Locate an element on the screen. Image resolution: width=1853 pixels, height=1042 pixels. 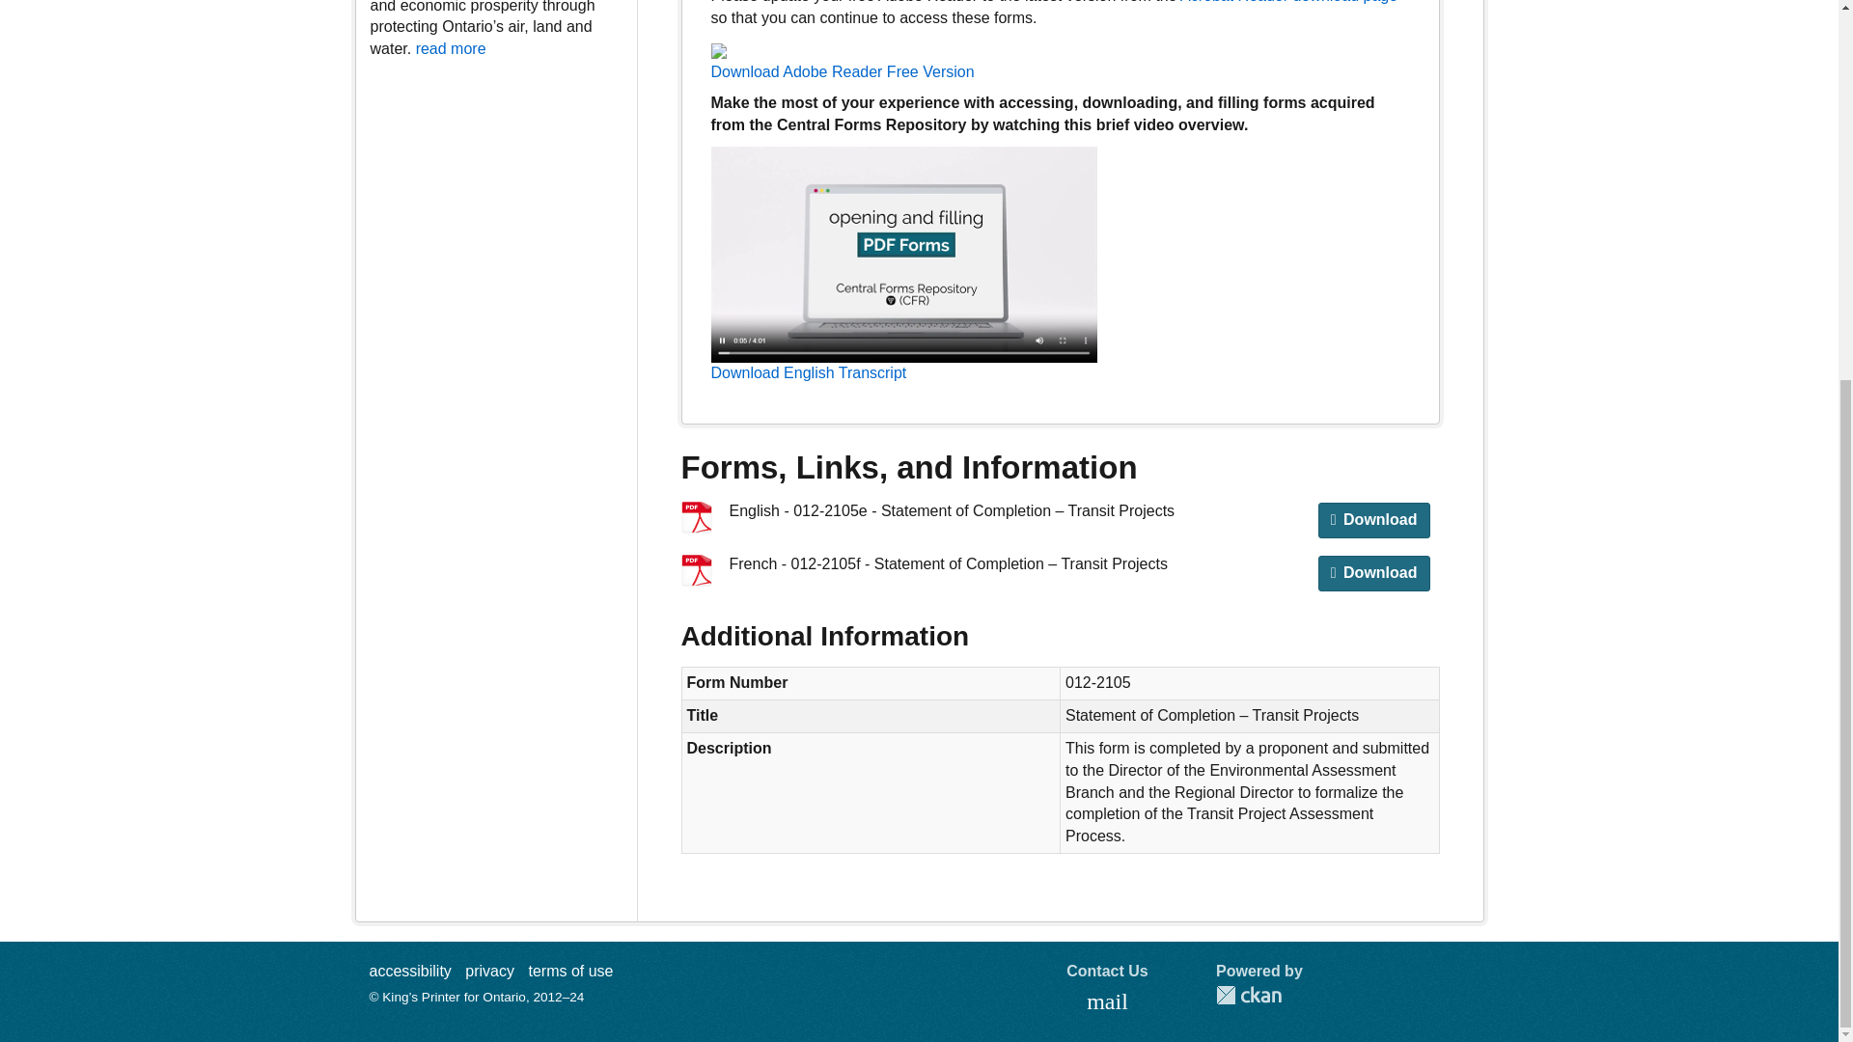
privacy is located at coordinates (489, 971).